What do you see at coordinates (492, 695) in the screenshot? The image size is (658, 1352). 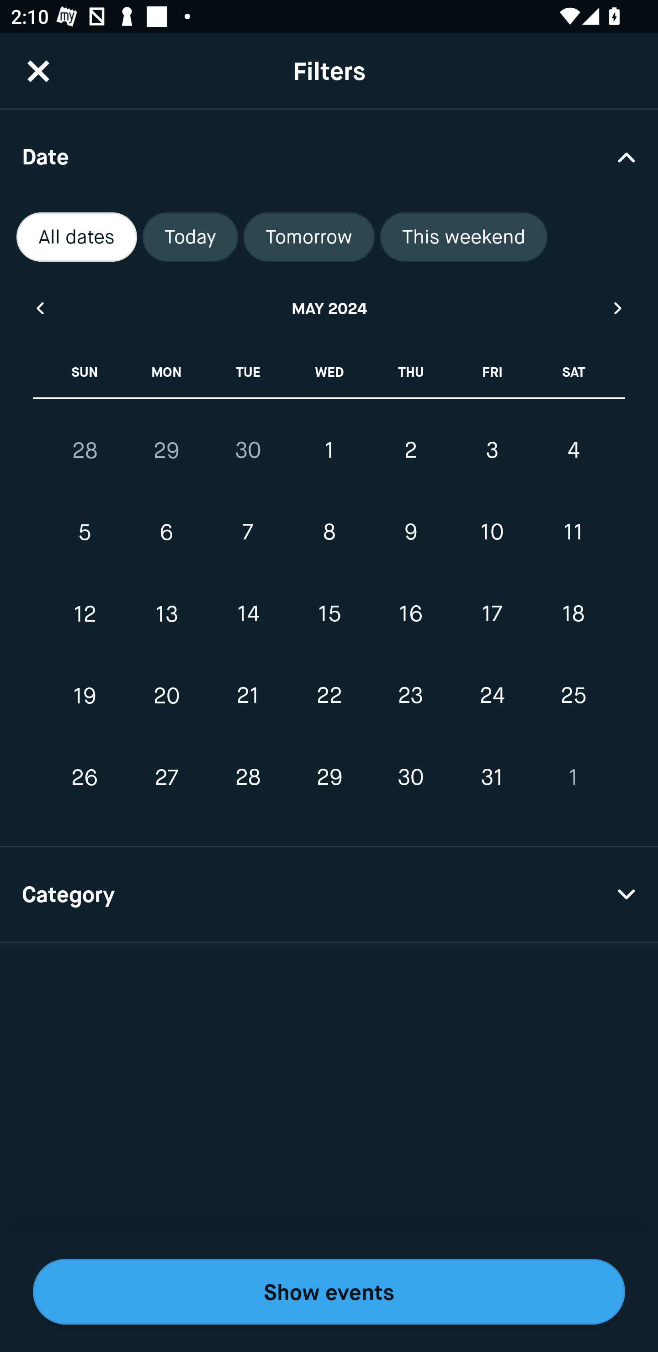 I see `24` at bounding box center [492, 695].